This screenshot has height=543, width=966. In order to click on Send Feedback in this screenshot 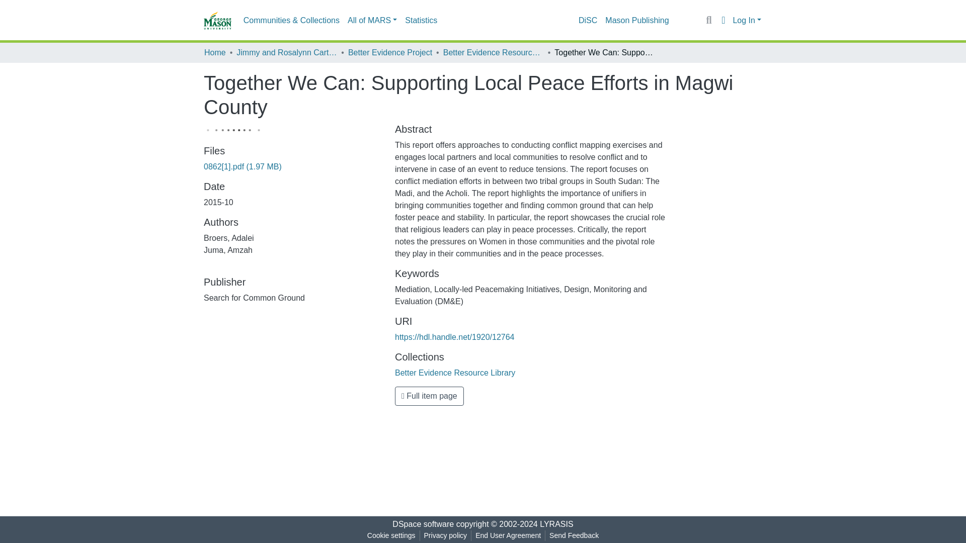, I will do `click(574, 535)`.